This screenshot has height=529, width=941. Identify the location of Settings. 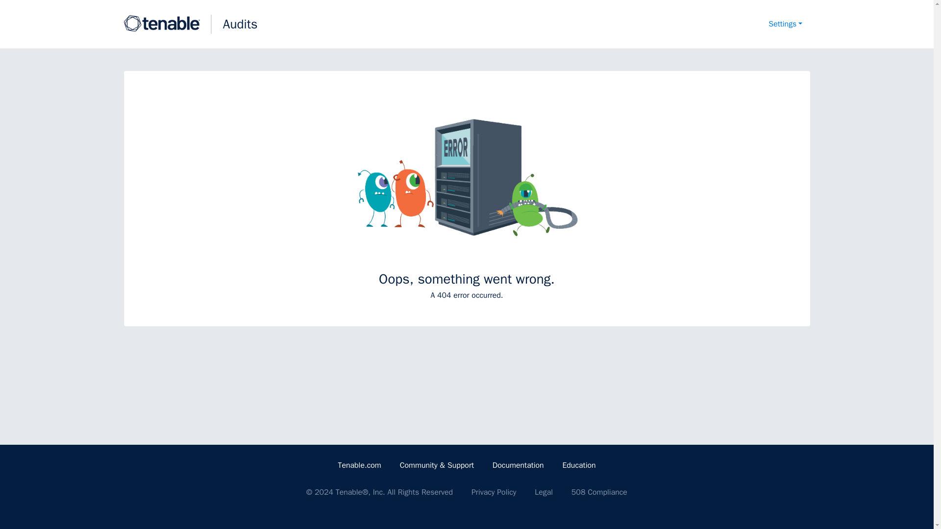
(785, 24).